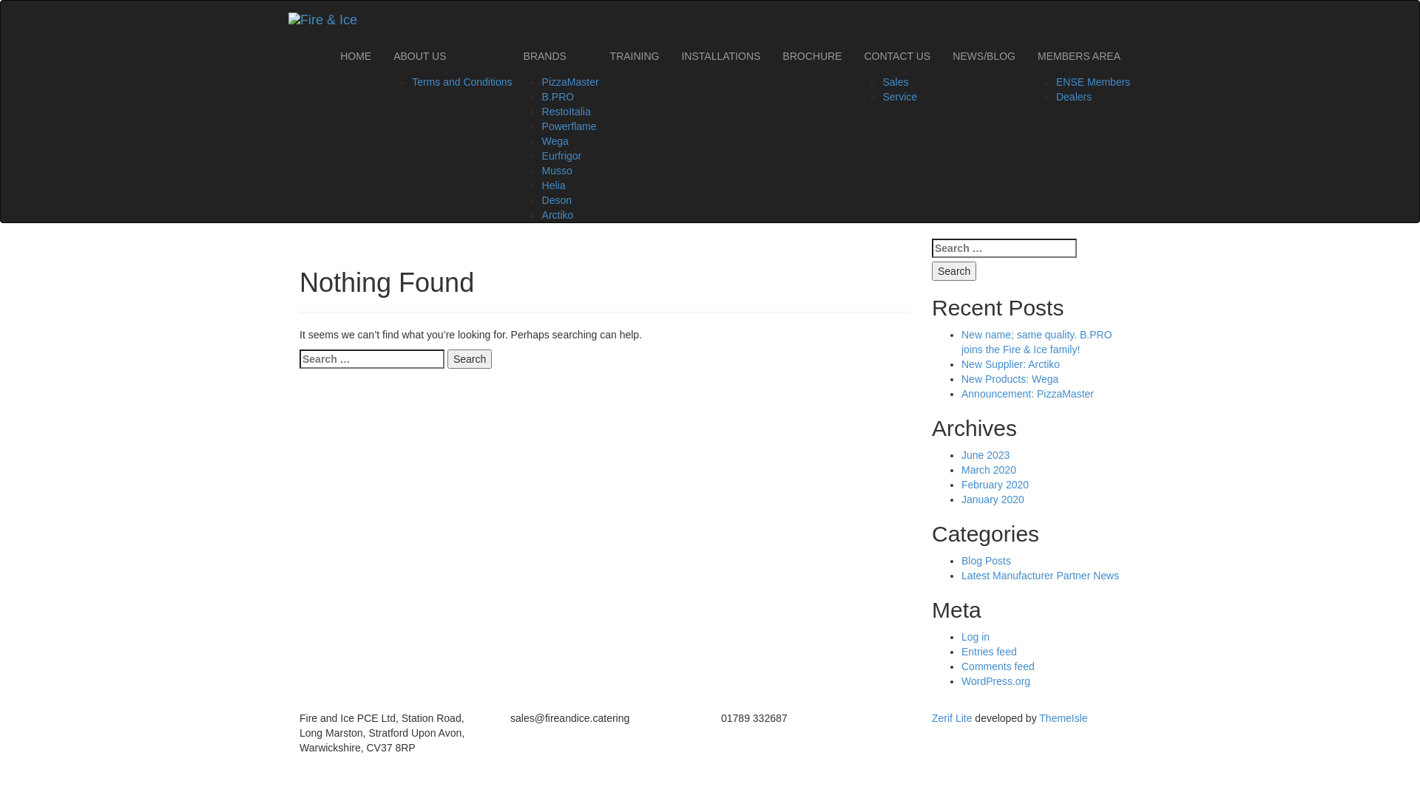 This screenshot has width=1420, height=798. What do you see at coordinates (895, 82) in the screenshot?
I see `Sales` at bounding box center [895, 82].